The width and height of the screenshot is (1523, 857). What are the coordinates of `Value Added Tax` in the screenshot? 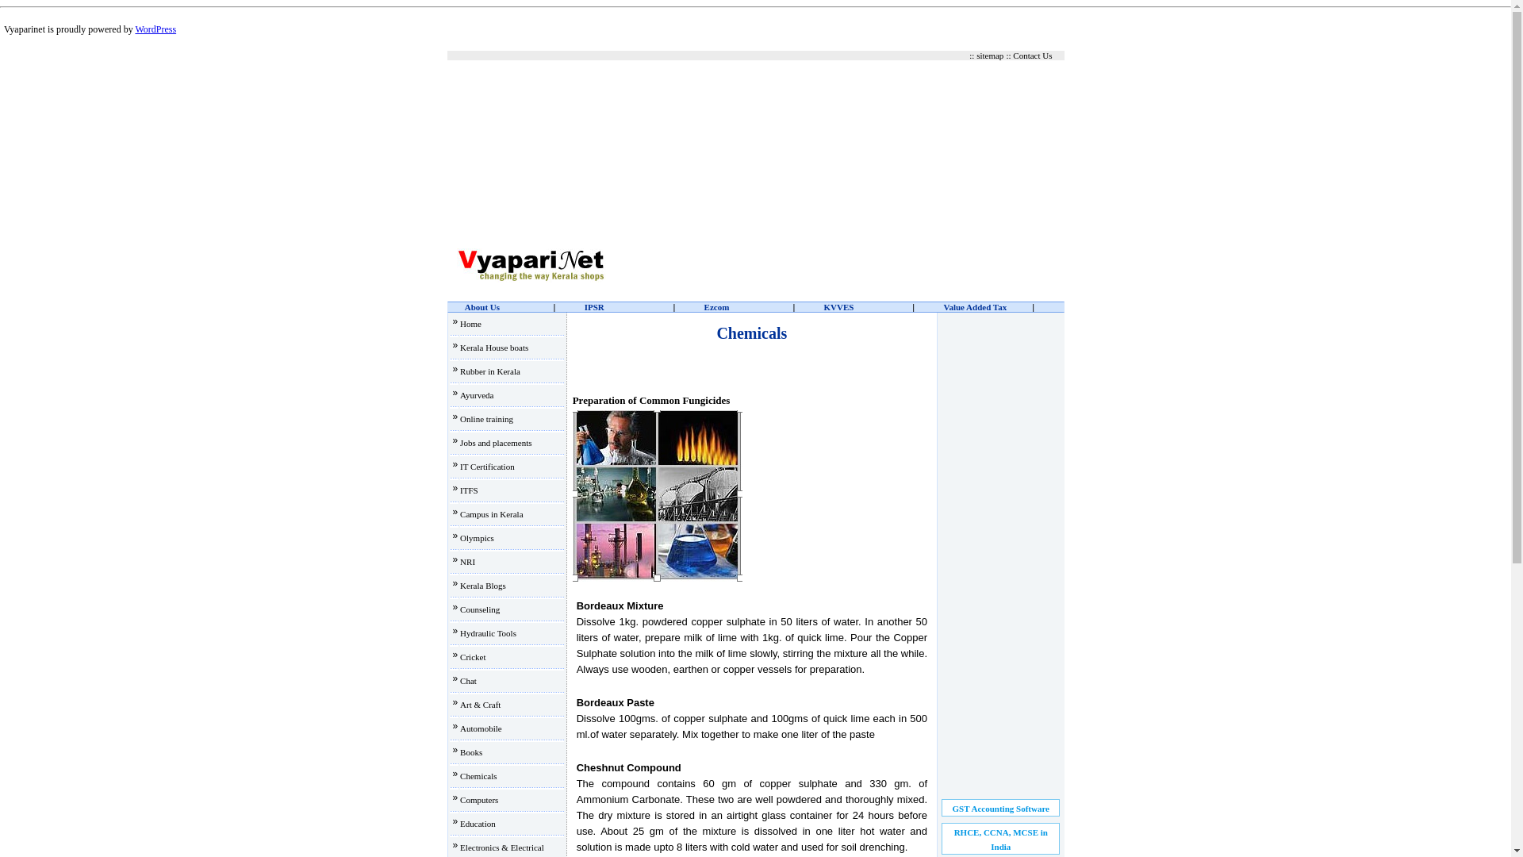 It's located at (974, 307).